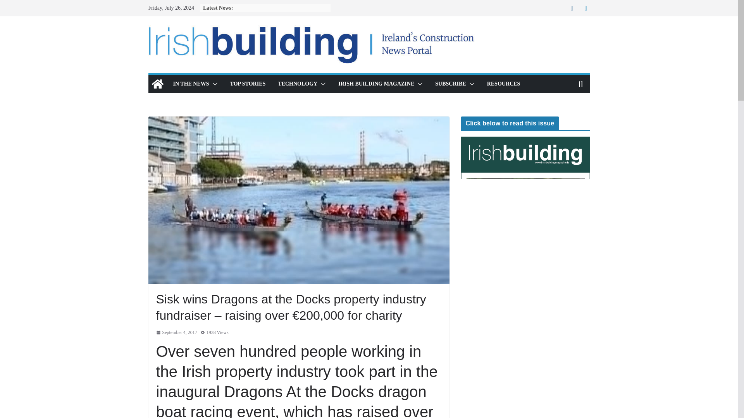  Describe the element at coordinates (176, 332) in the screenshot. I see `September 4, 2017` at that location.